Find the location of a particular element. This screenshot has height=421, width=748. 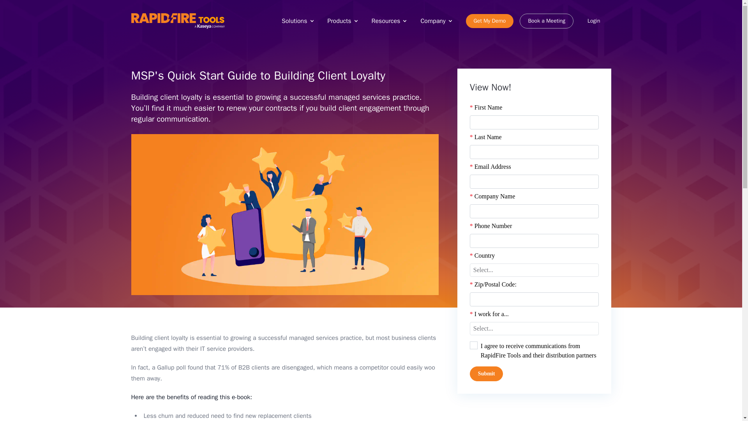

Solutions is located at coordinates (298, 21).